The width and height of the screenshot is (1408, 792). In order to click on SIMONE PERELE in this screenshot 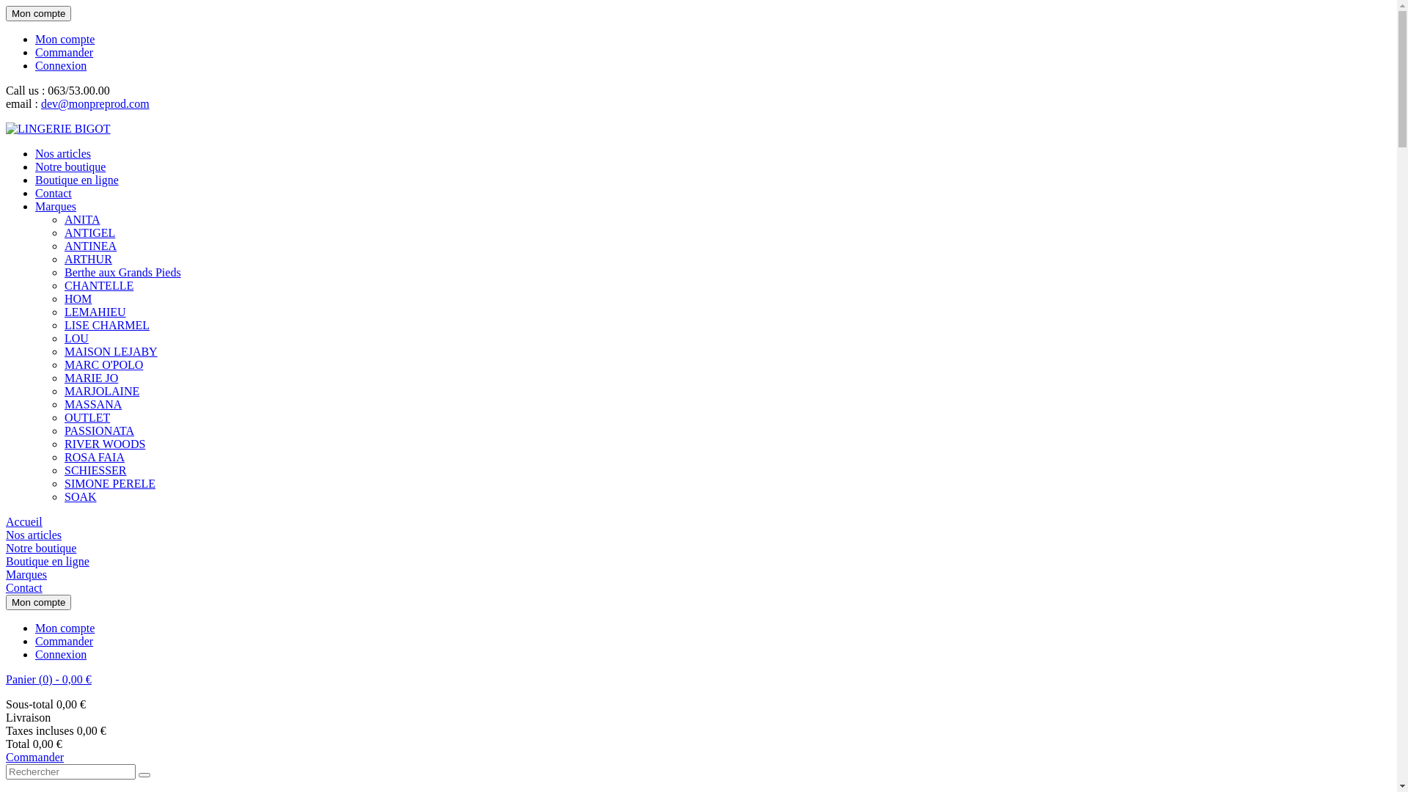, I will do `click(110, 484)`.